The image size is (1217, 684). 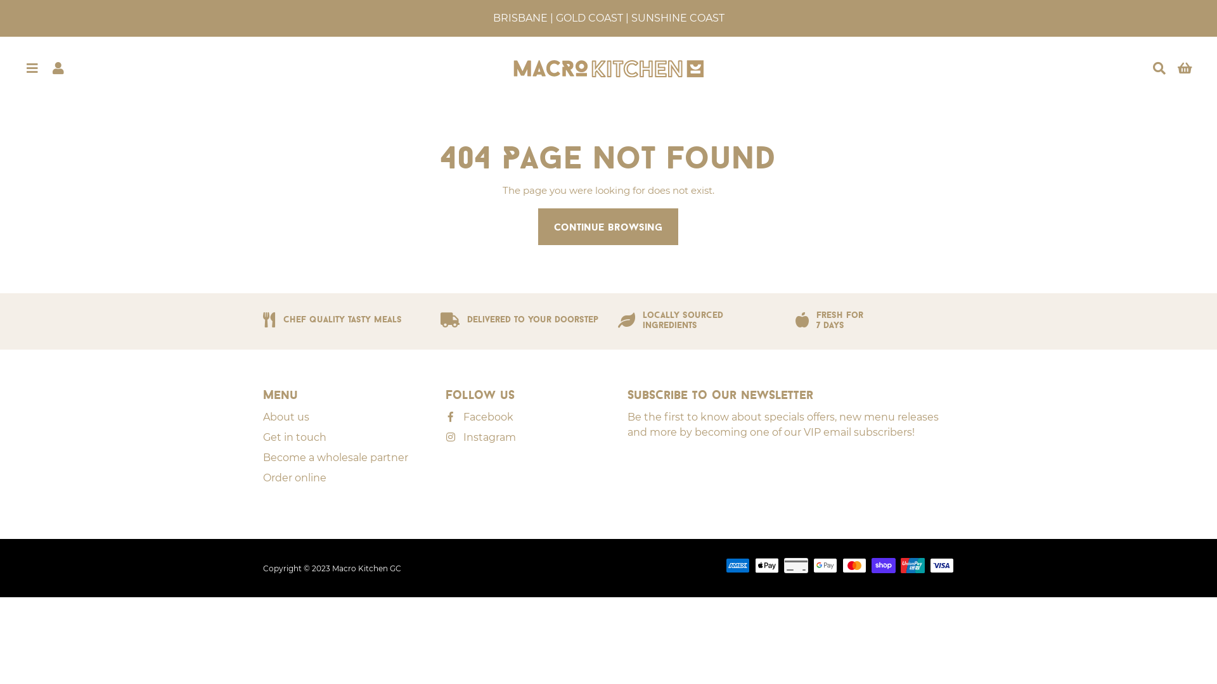 What do you see at coordinates (1185, 68) in the screenshot?
I see `Cart` at bounding box center [1185, 68].